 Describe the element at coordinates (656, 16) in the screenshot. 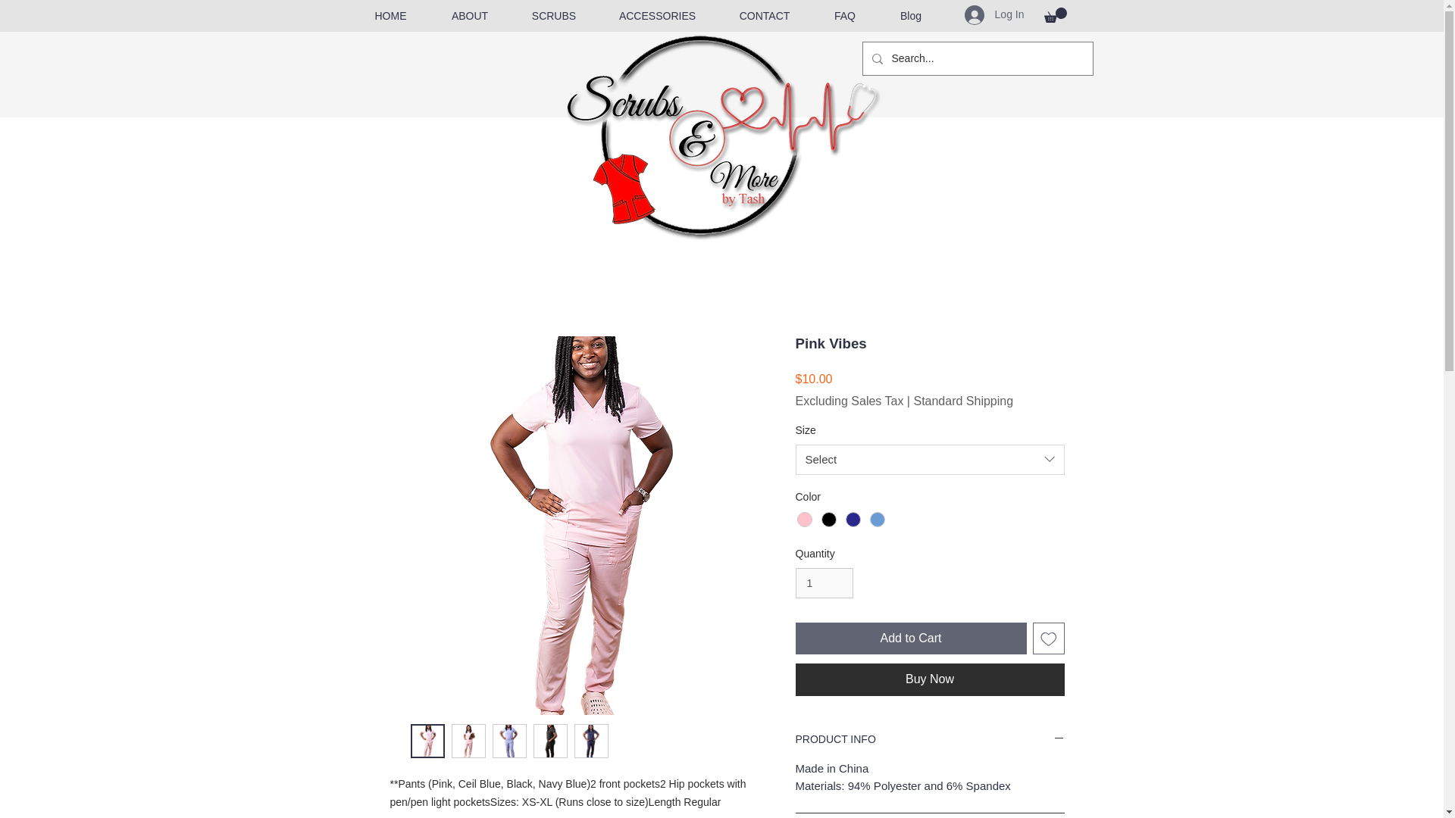

I see `ACCESSORIES` at that location.